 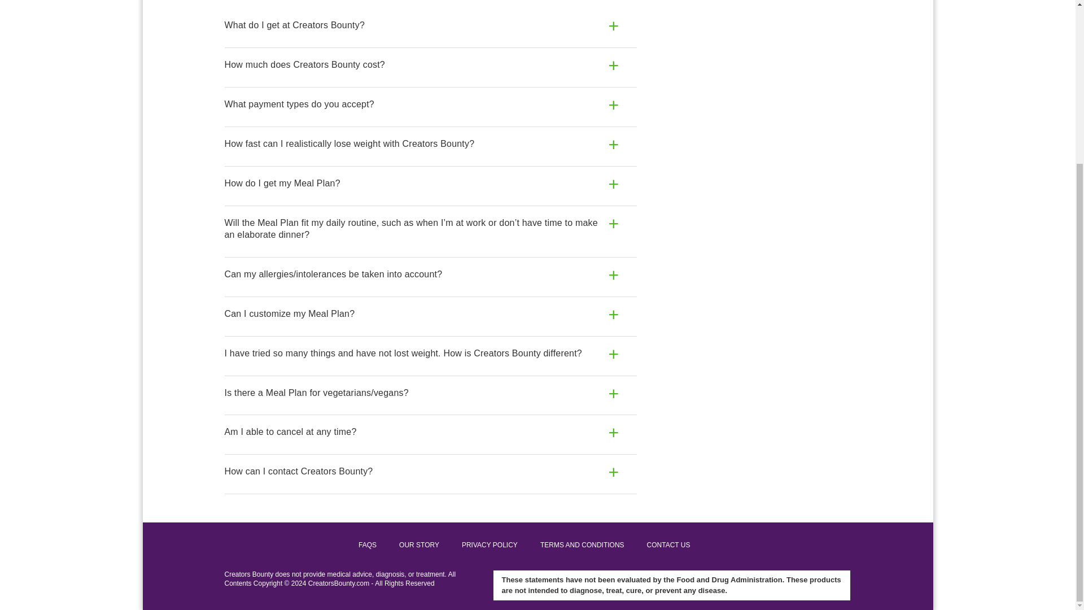 I want to click on OUR STORY, so click(x=419, y=544).